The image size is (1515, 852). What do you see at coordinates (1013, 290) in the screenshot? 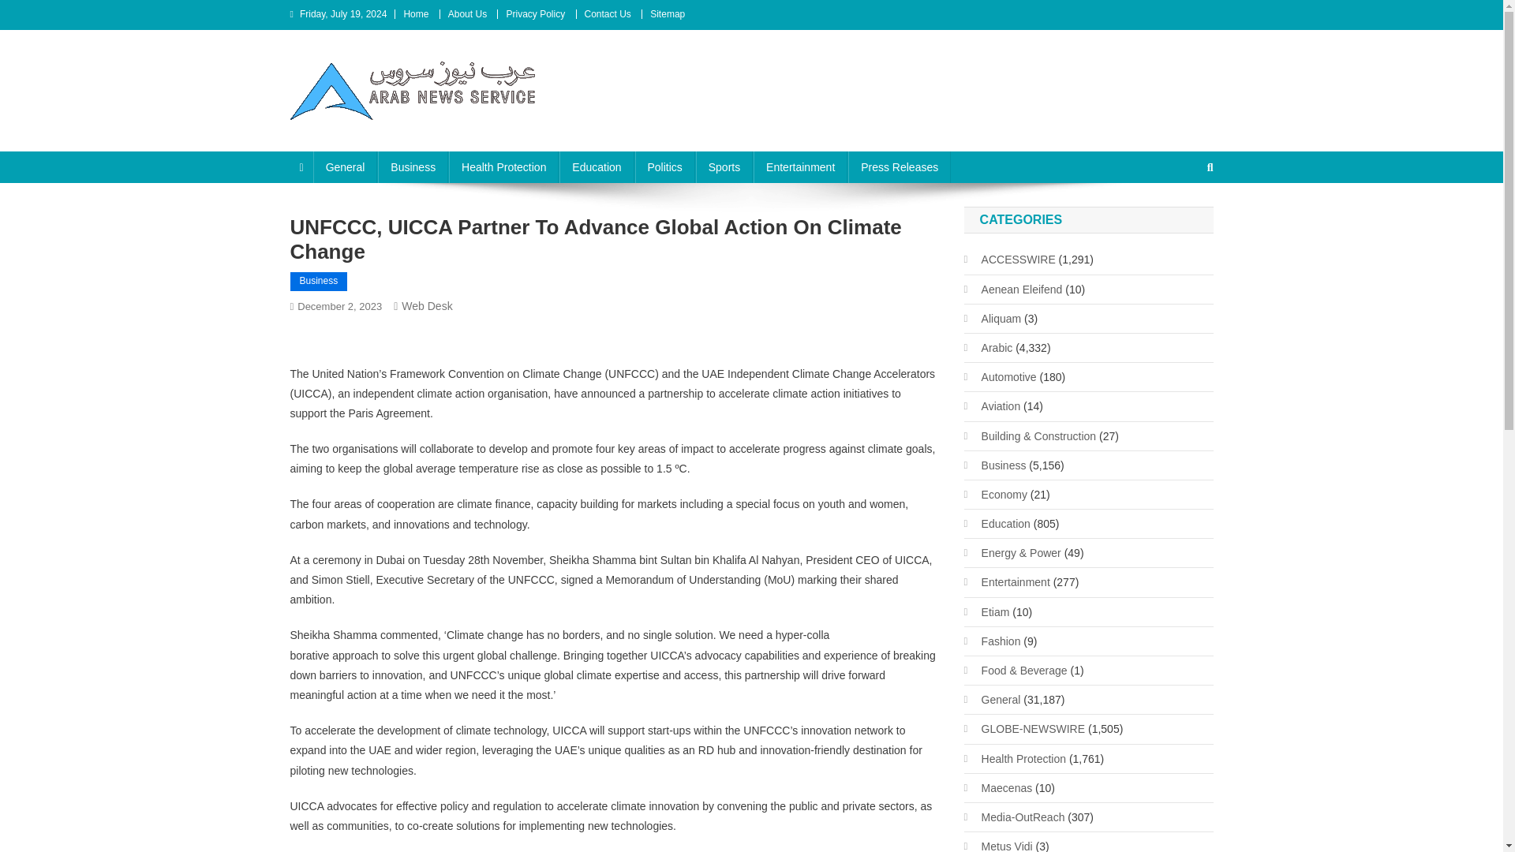
I see `Aenean Eleifend` at bounding box center [1013, 290].